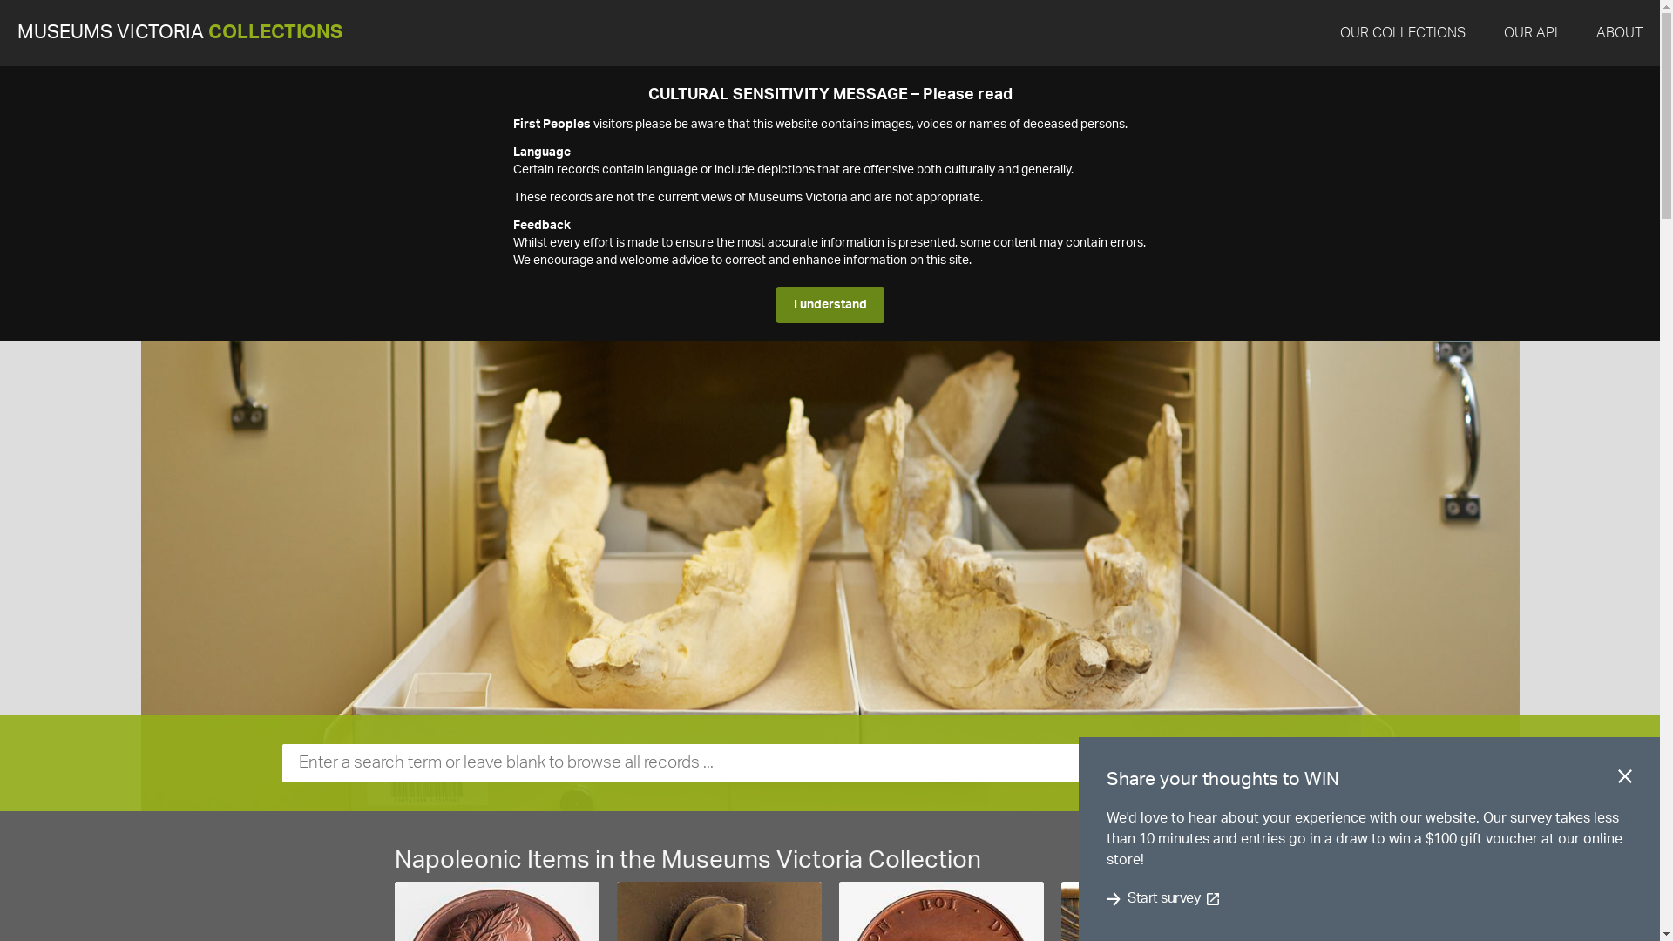 The image size is (1673, 941). I want to click on Close, so click(1625, 780).